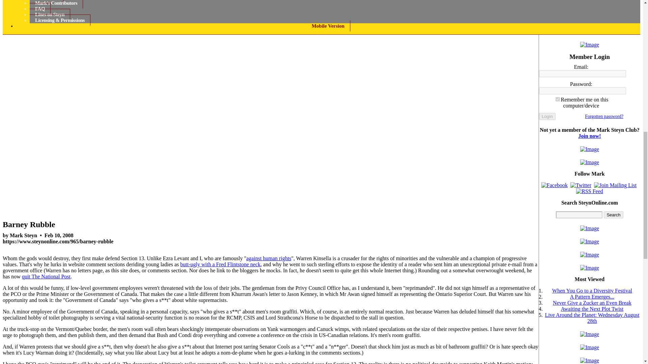 This screenshot has width=648, height=364. I want to click on persist, so click(558, 99).